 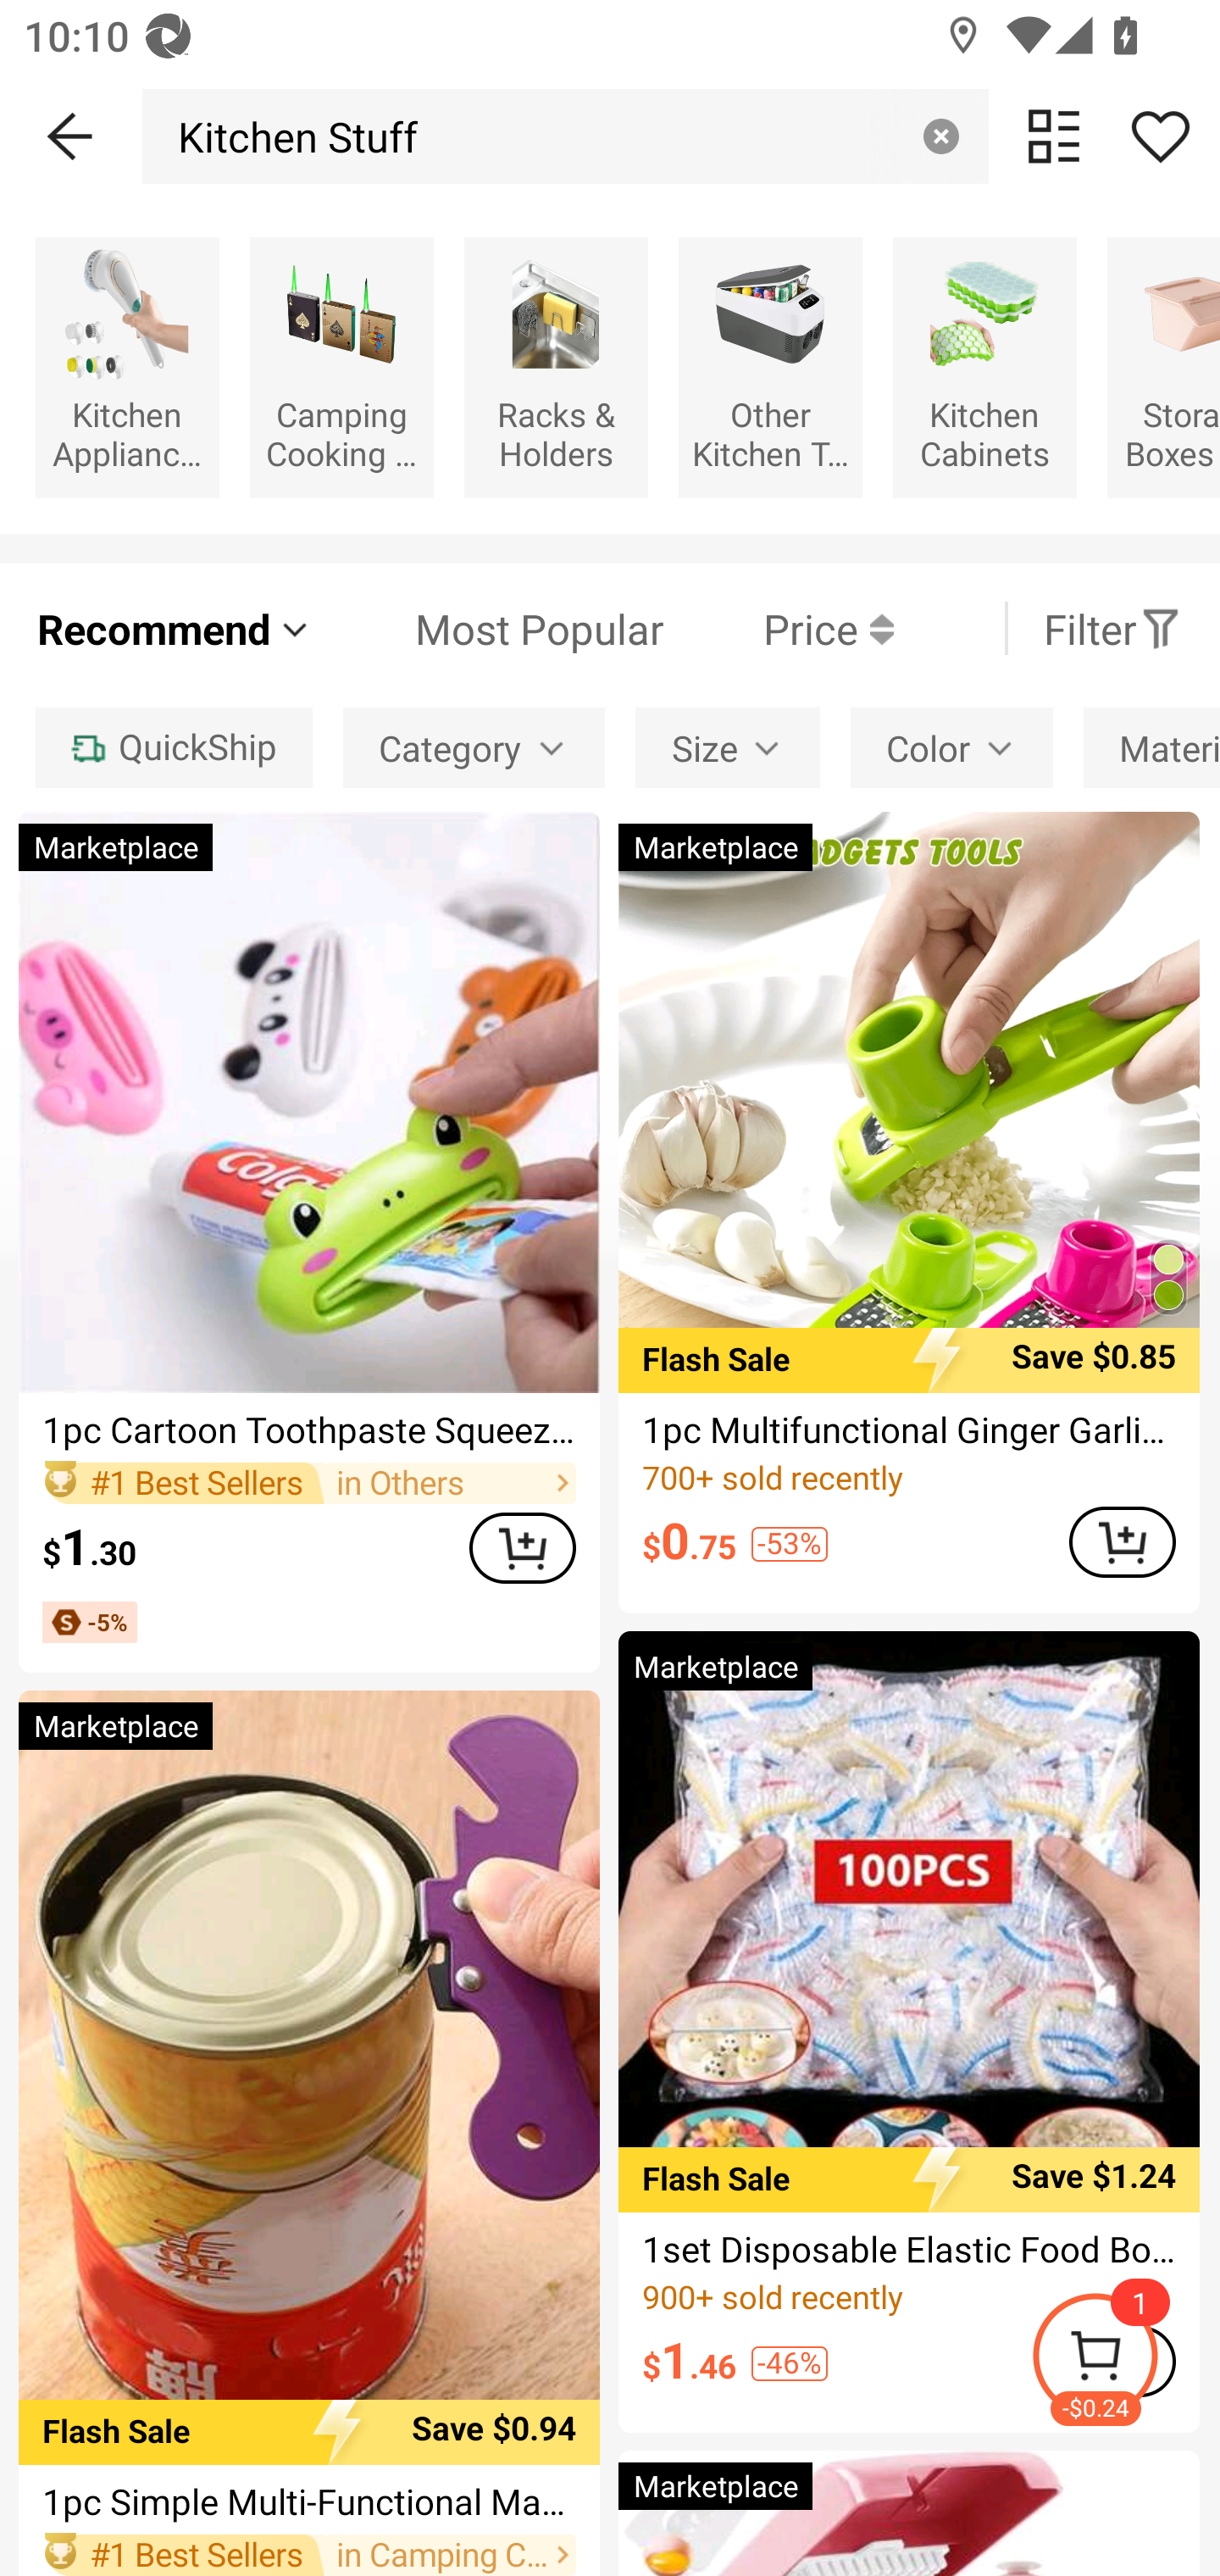 I want to click on Recommend, so click(x=175, y=628).